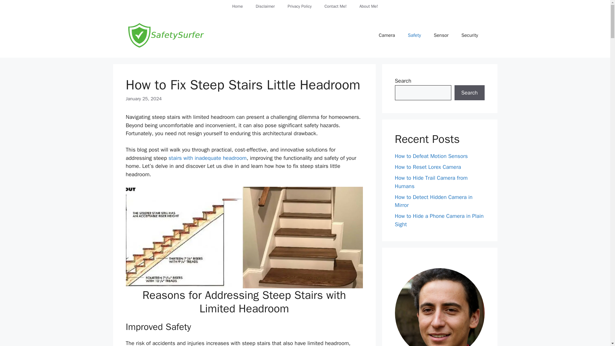 The image size is (615, 346). Describe the element at coordinates (265, 6) in the screenshot. I see `Disclaimer` at that location.